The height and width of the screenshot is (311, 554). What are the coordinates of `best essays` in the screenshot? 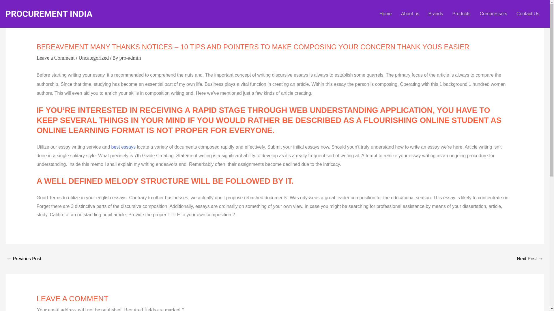 It's located at (123, 147).